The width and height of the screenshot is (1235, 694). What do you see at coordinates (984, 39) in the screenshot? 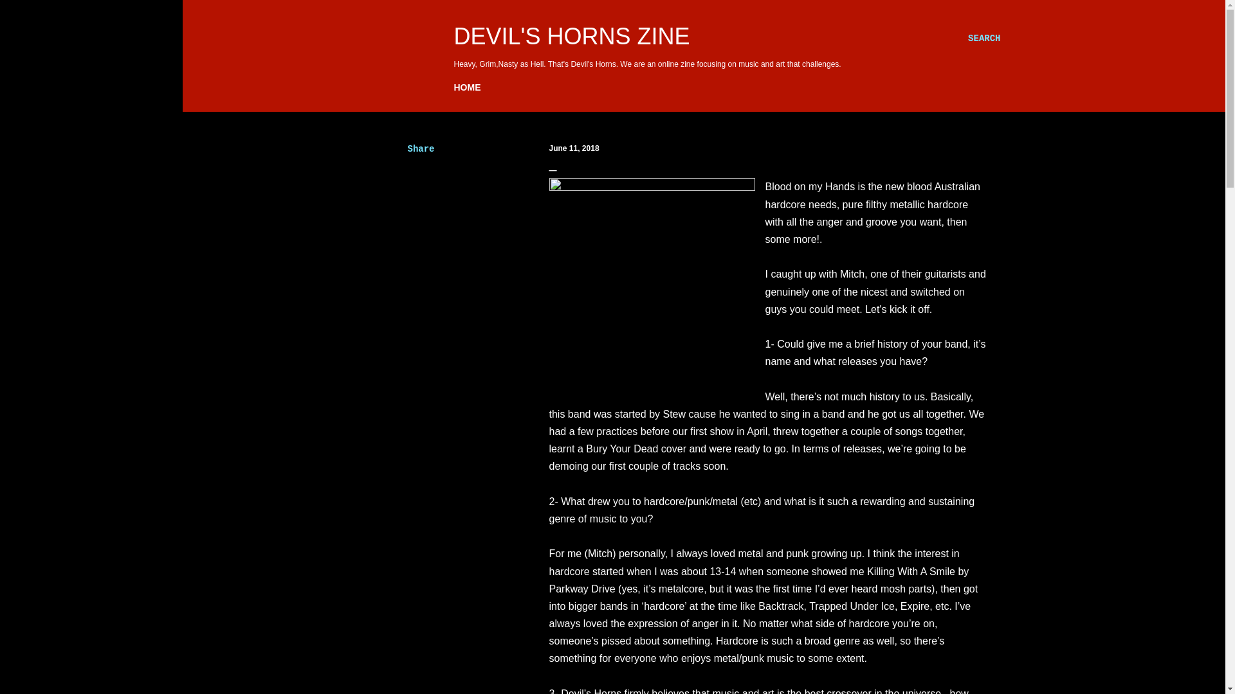
I see `SEARCH` at bounding box center [984, 39].